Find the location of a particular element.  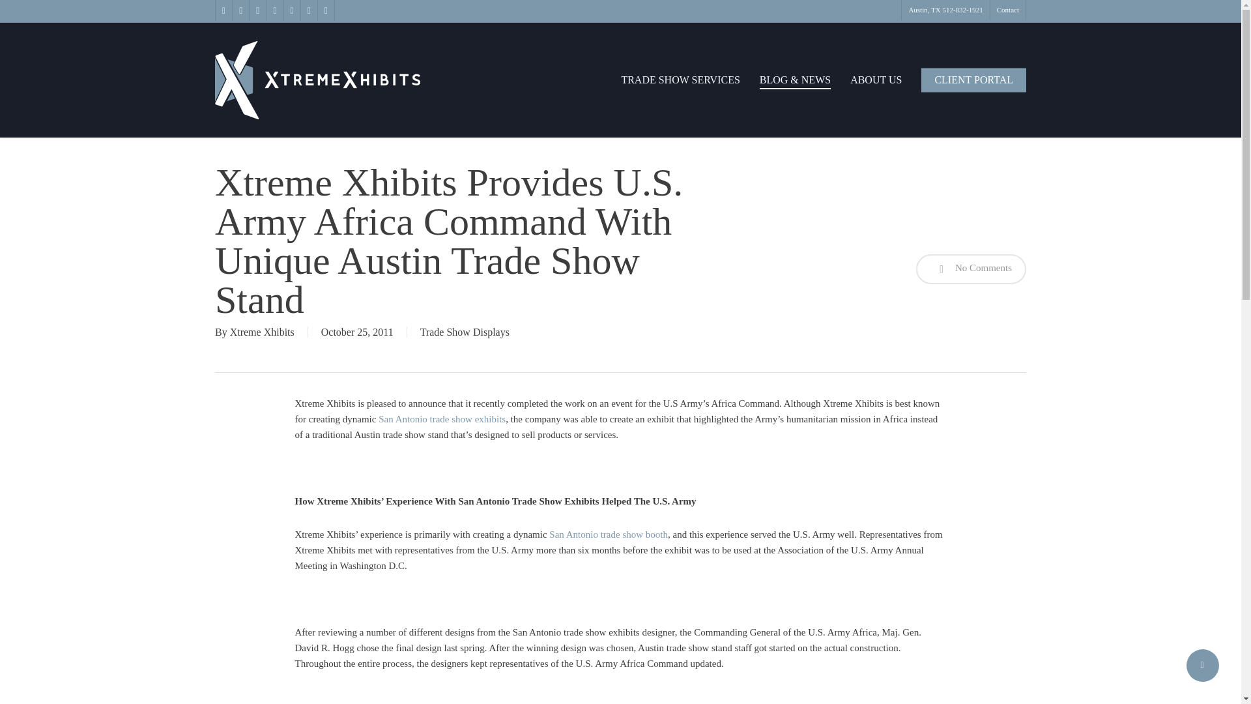

TRADE SHOW SERVICES is located at coordinates (680, 80).